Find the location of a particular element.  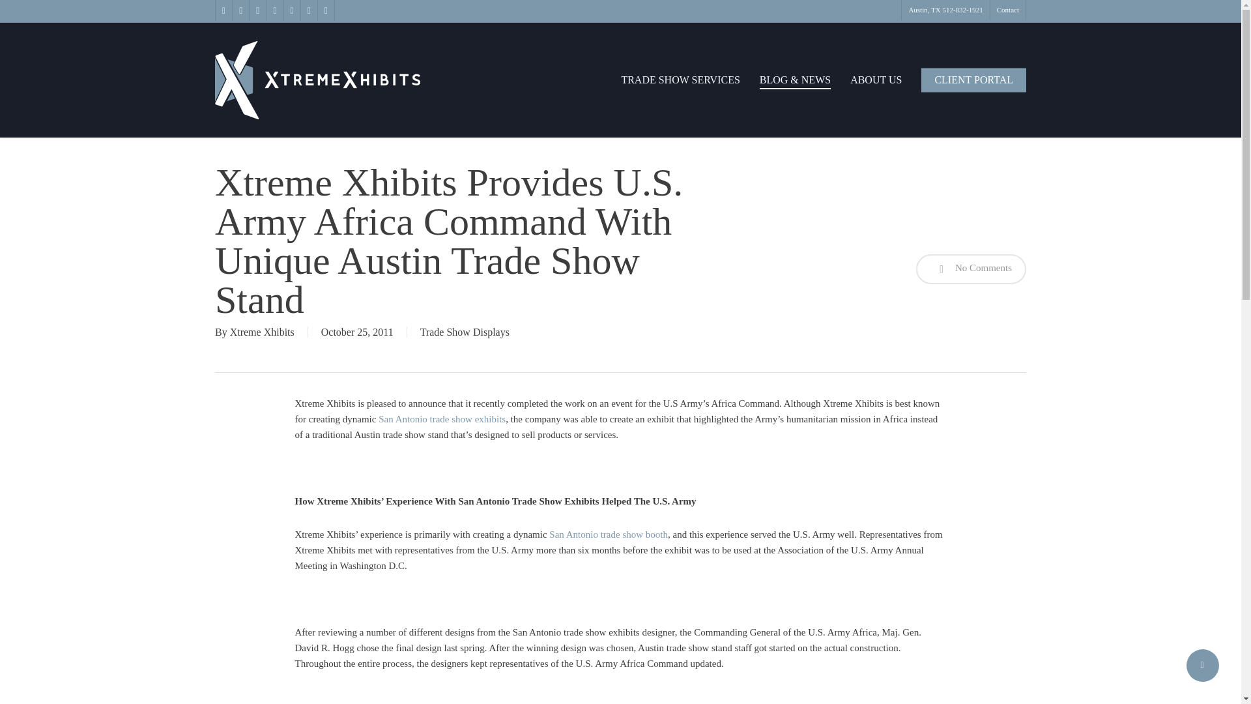

TRADE SHOW SERVICES is located at coordinates (680, 80).